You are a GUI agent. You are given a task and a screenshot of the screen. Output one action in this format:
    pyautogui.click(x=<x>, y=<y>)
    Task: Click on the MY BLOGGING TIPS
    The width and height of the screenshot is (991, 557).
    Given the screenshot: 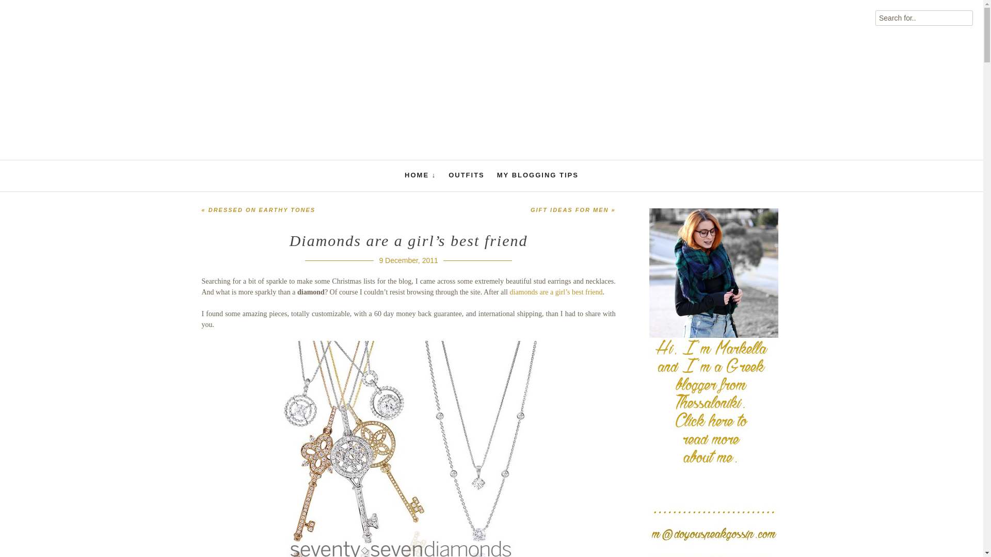 What is the action you would take?
    pyautogui.click(x=538, y=174)
    